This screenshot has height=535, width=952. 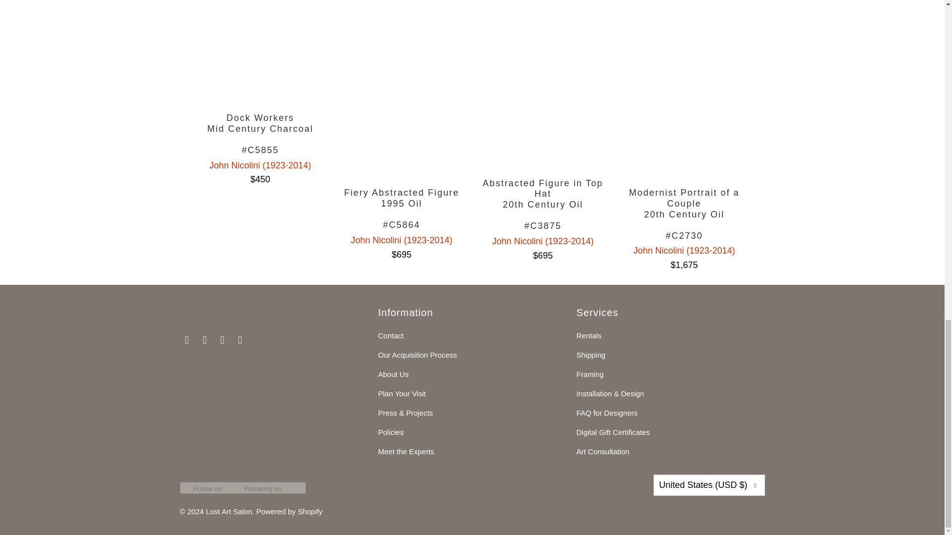 I want to click on Email Lost Art Salon, so click(x=186, y=340).